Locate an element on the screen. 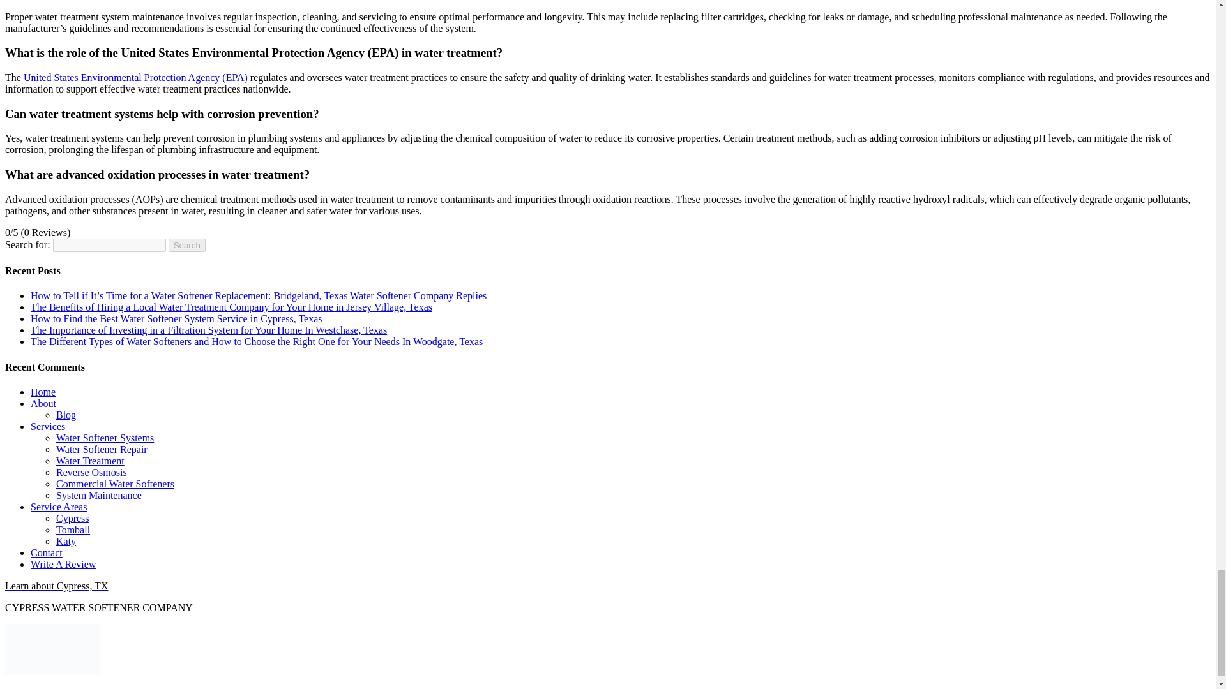 This screenshot has width=1226, height=689. System Maintenance is located at coordinates (99, 495).